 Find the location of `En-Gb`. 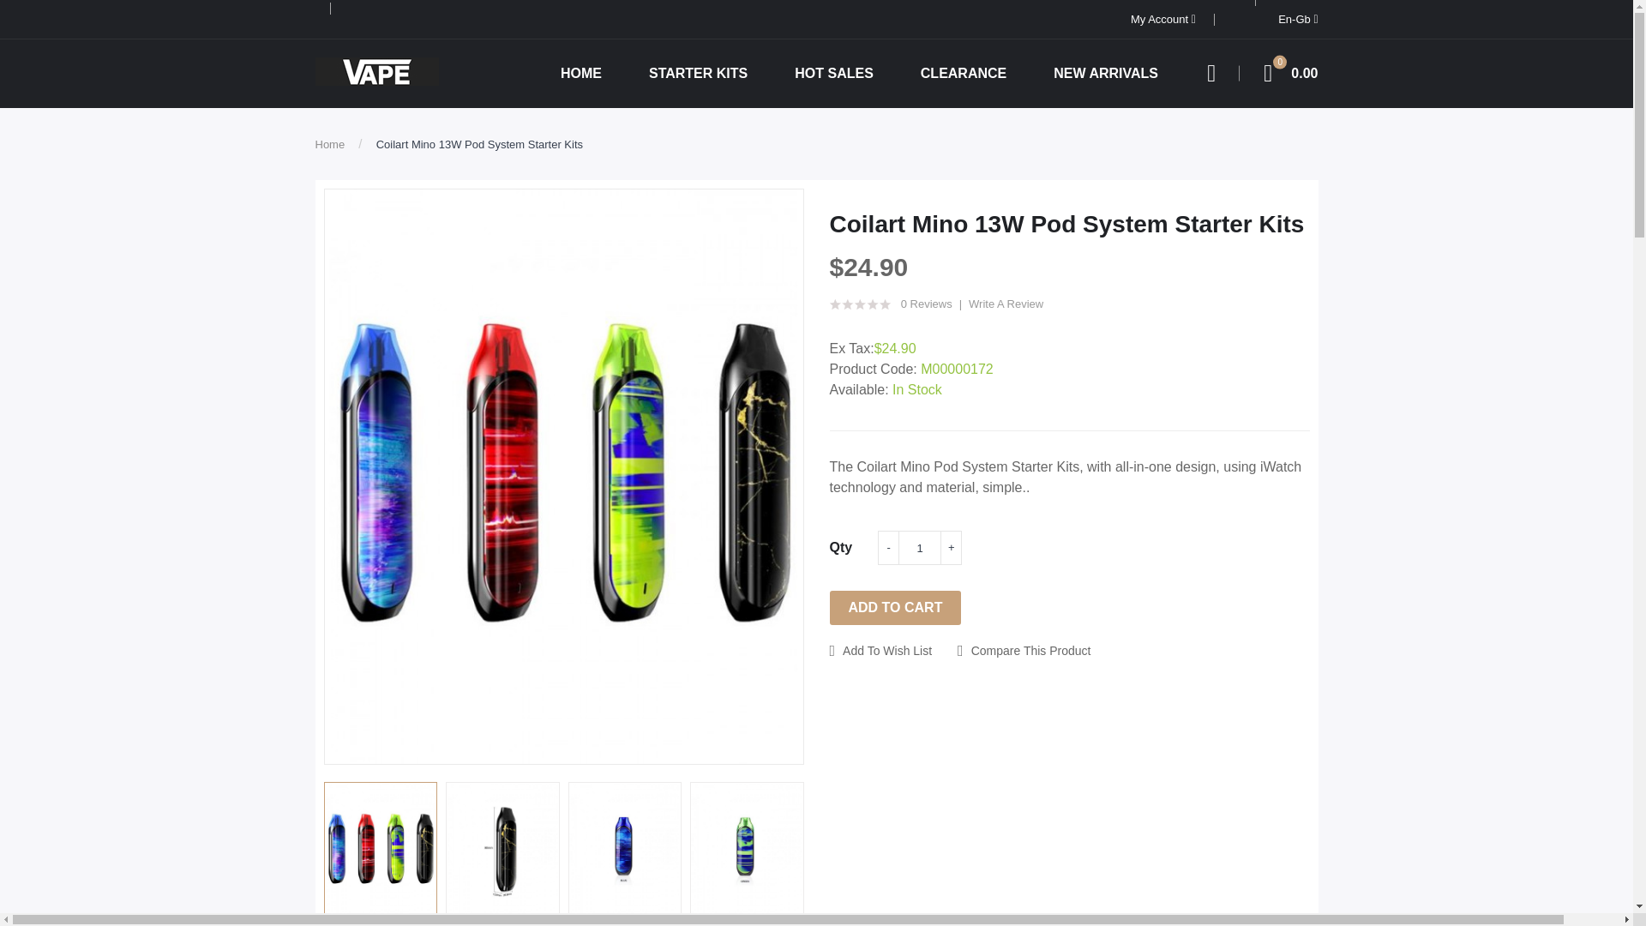

En-Gb is located at coordinates (1298, 19).